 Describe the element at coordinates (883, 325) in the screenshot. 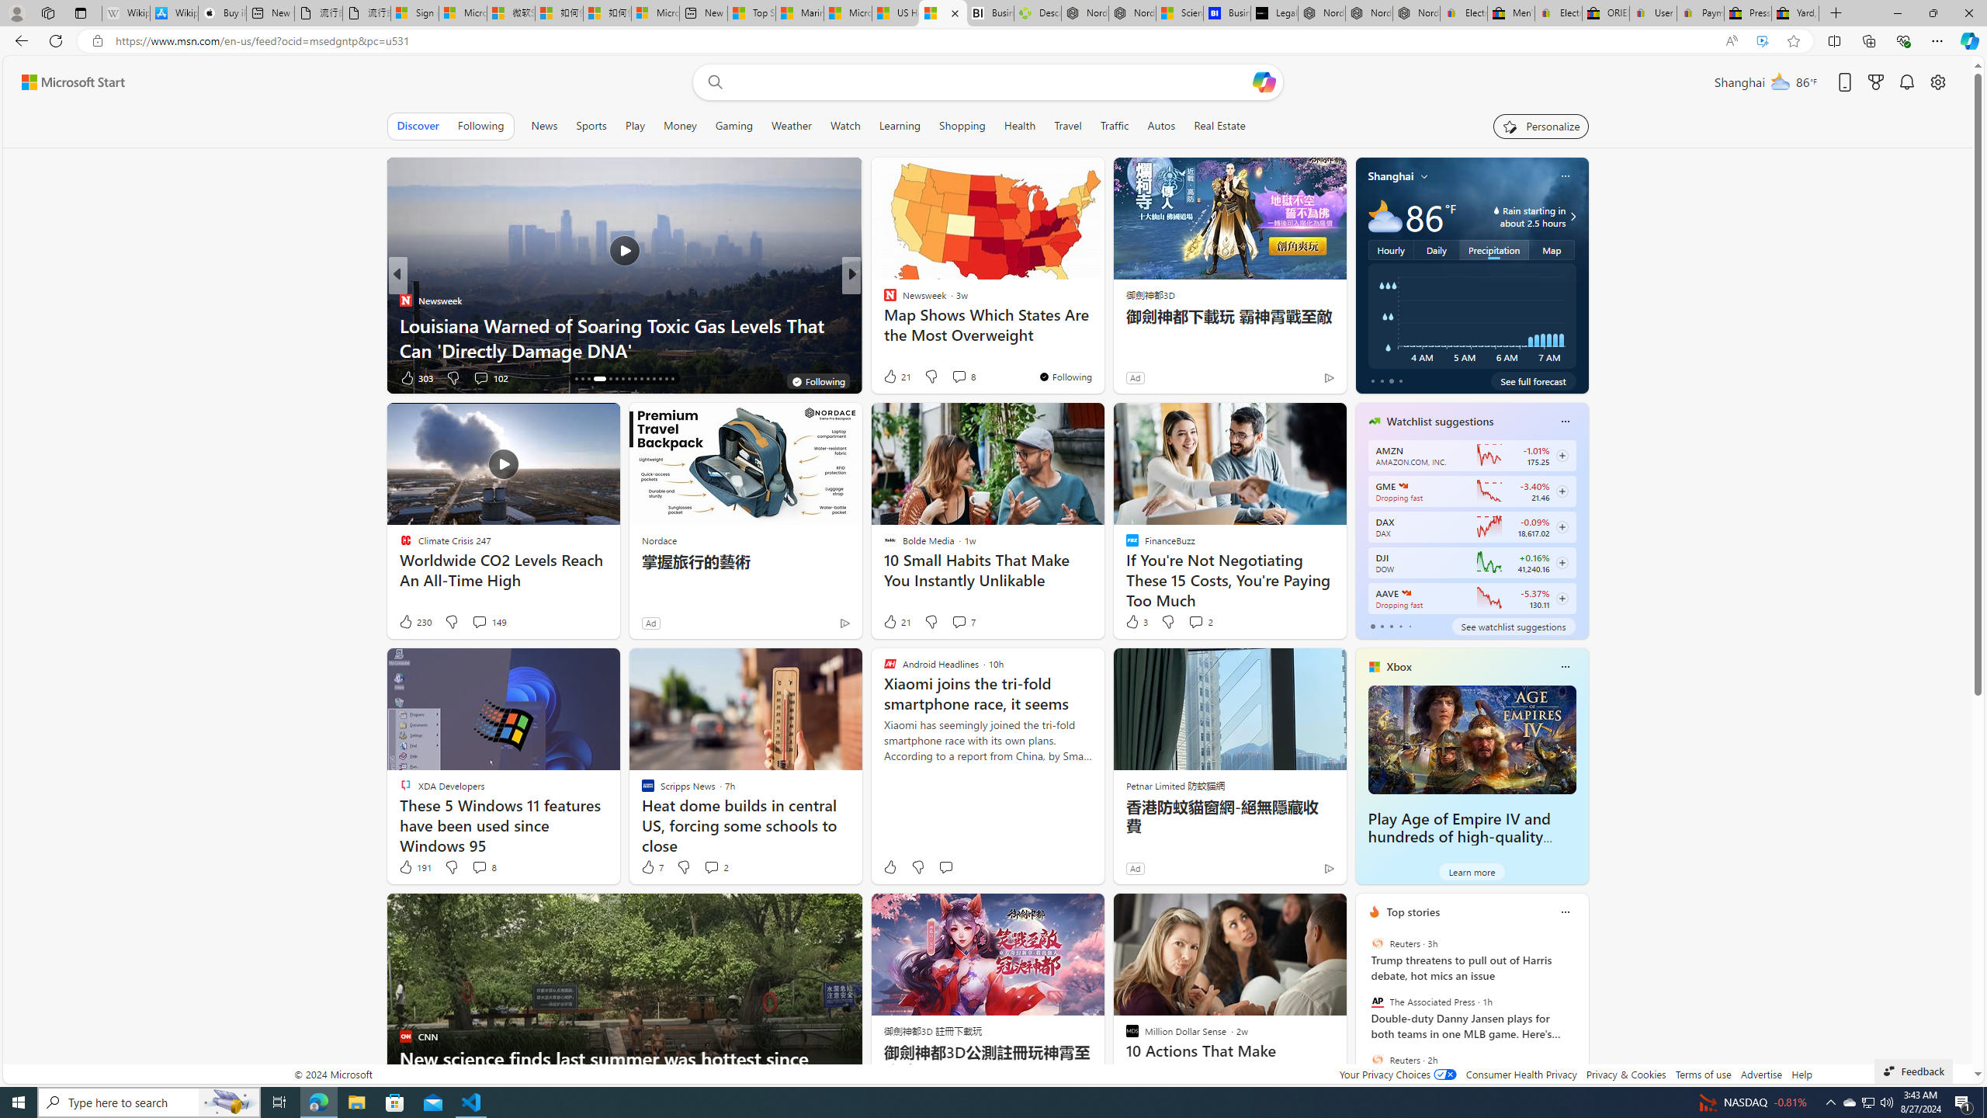

I see `SlashGear` at that location.